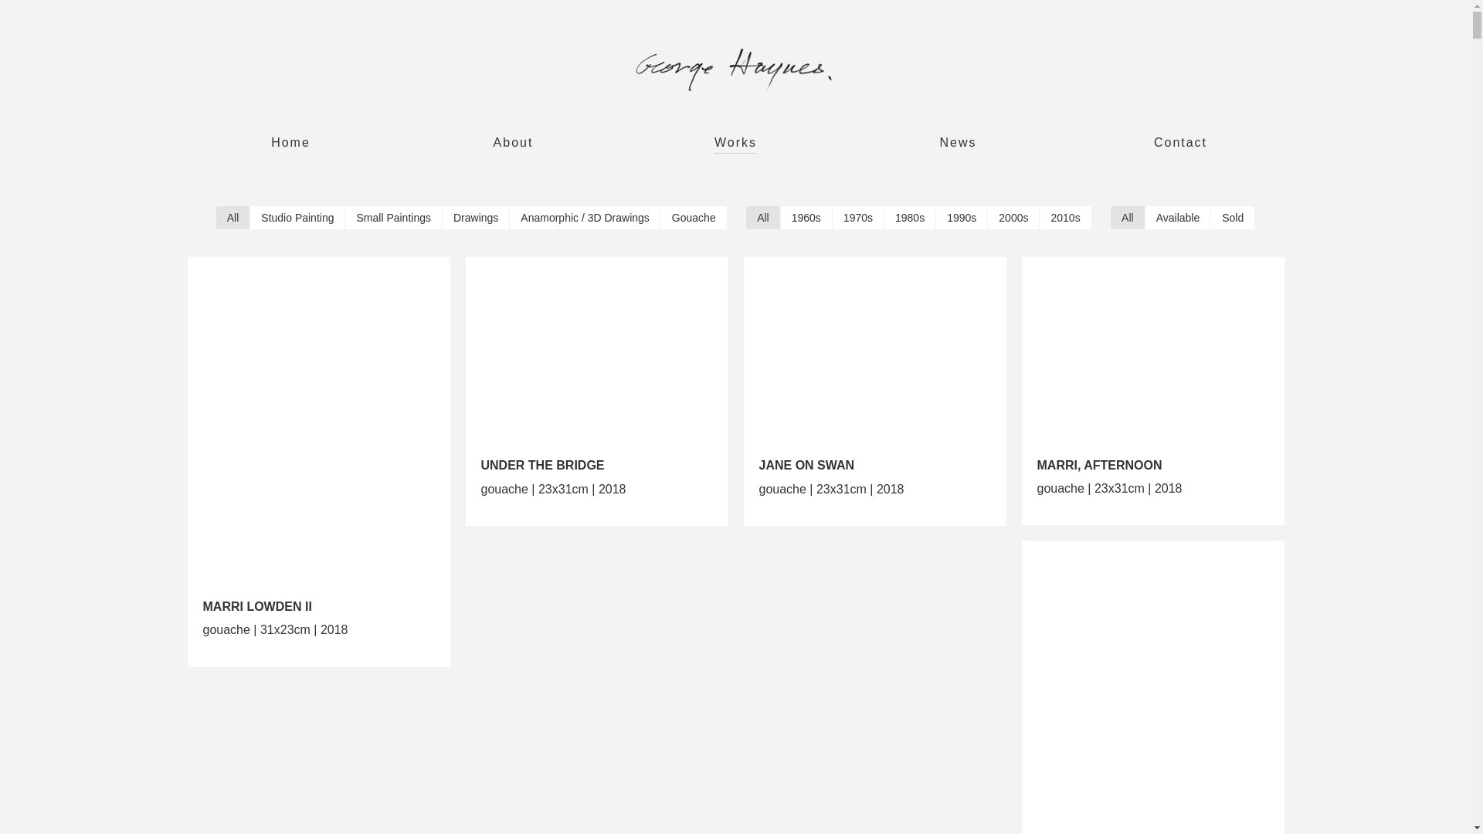 Image resolution: width=1483 pixels, height=834 pixels. I want to click on Contact, so click(1180, 145).